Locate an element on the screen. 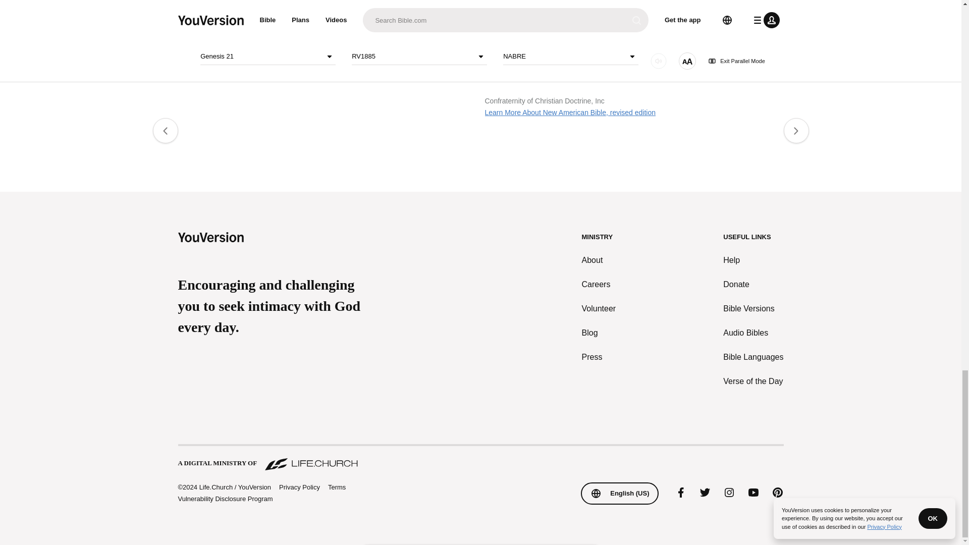  Verse of the Day is located at coordinates (753, 381).